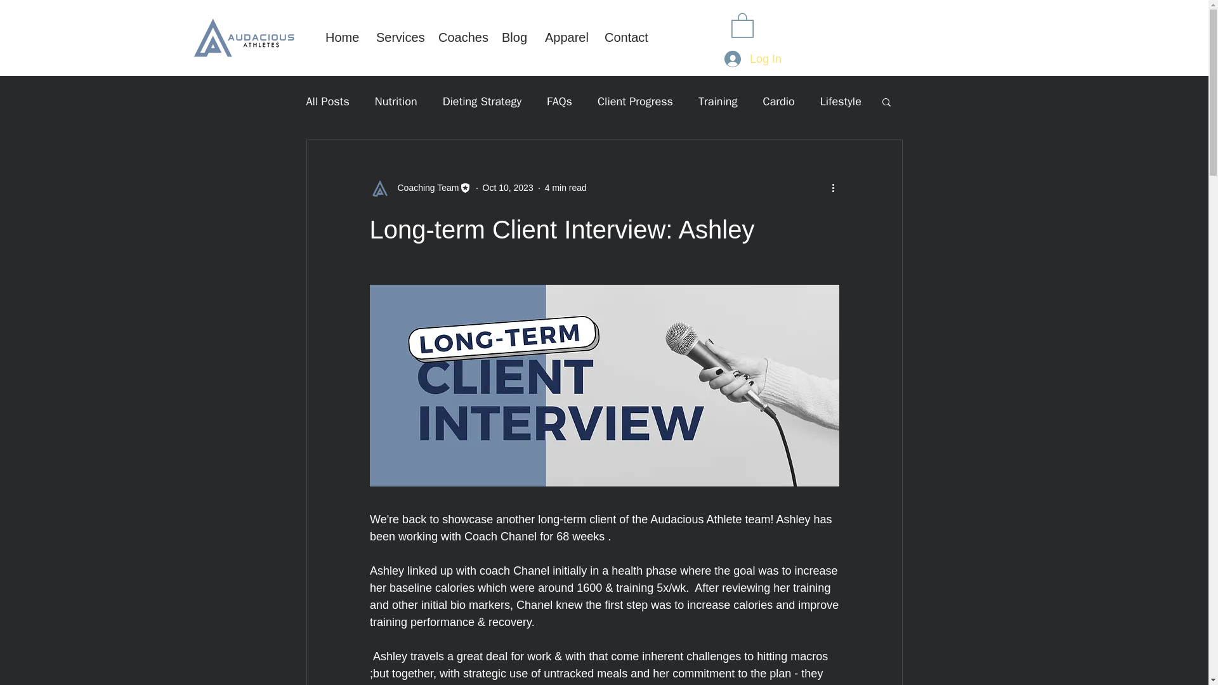  Describe the element at coordinates (460, 38) in the screenshot. I see `Coaches` at that location.